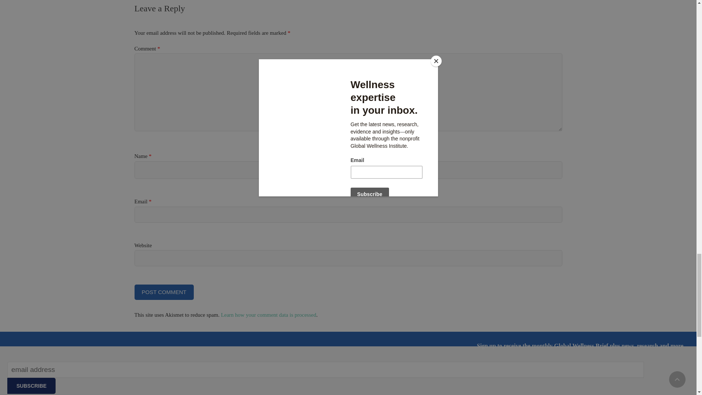  What do you see at coordinates (164, 292) in the screenshot?
I see `Post Comment` at bounding box center [164, 292].